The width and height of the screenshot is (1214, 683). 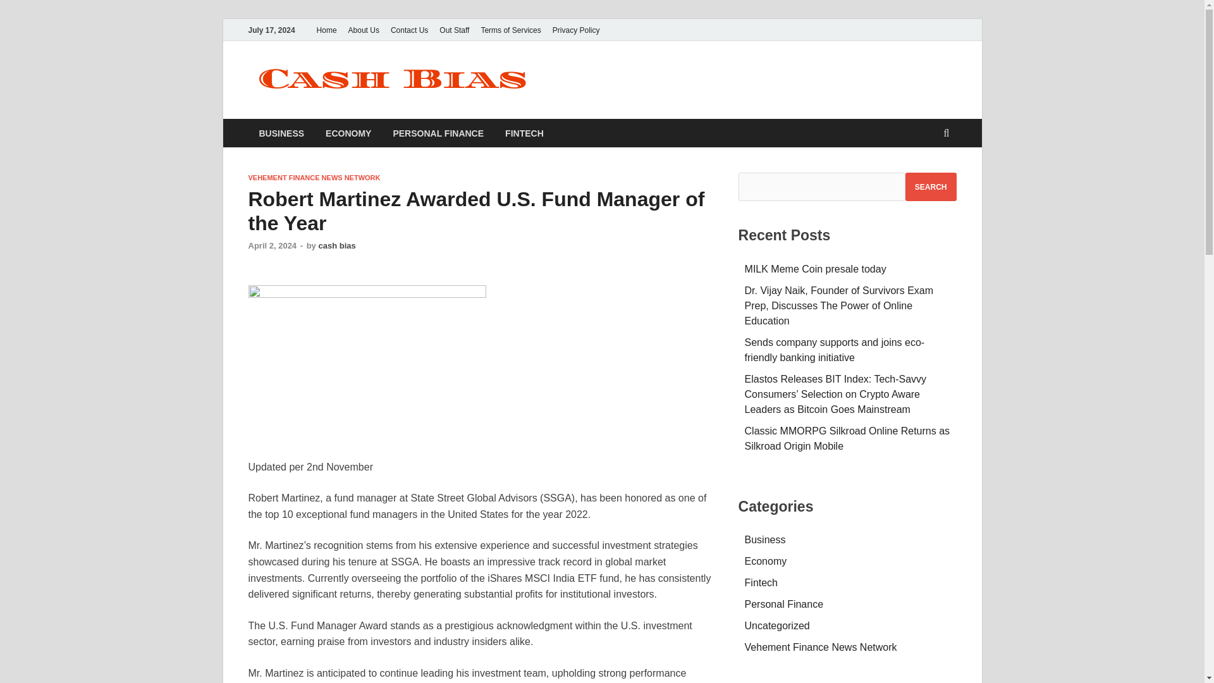 I want to click on About Us, so click(x=363, y=30).